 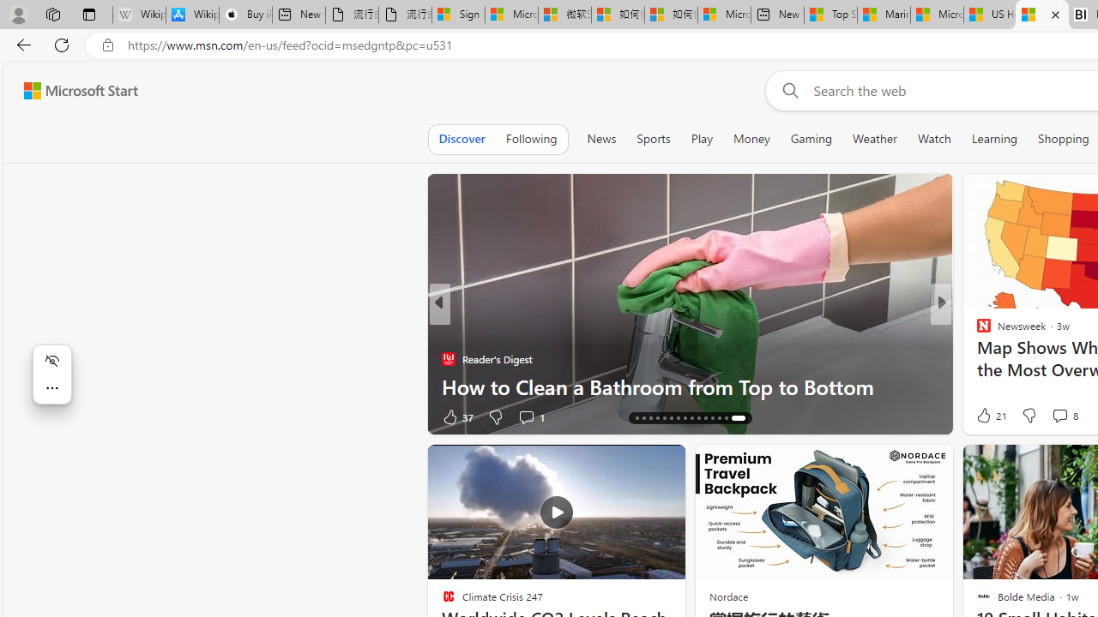 I want to click on View comments 102 Comment, so click(x=1059, y=416).